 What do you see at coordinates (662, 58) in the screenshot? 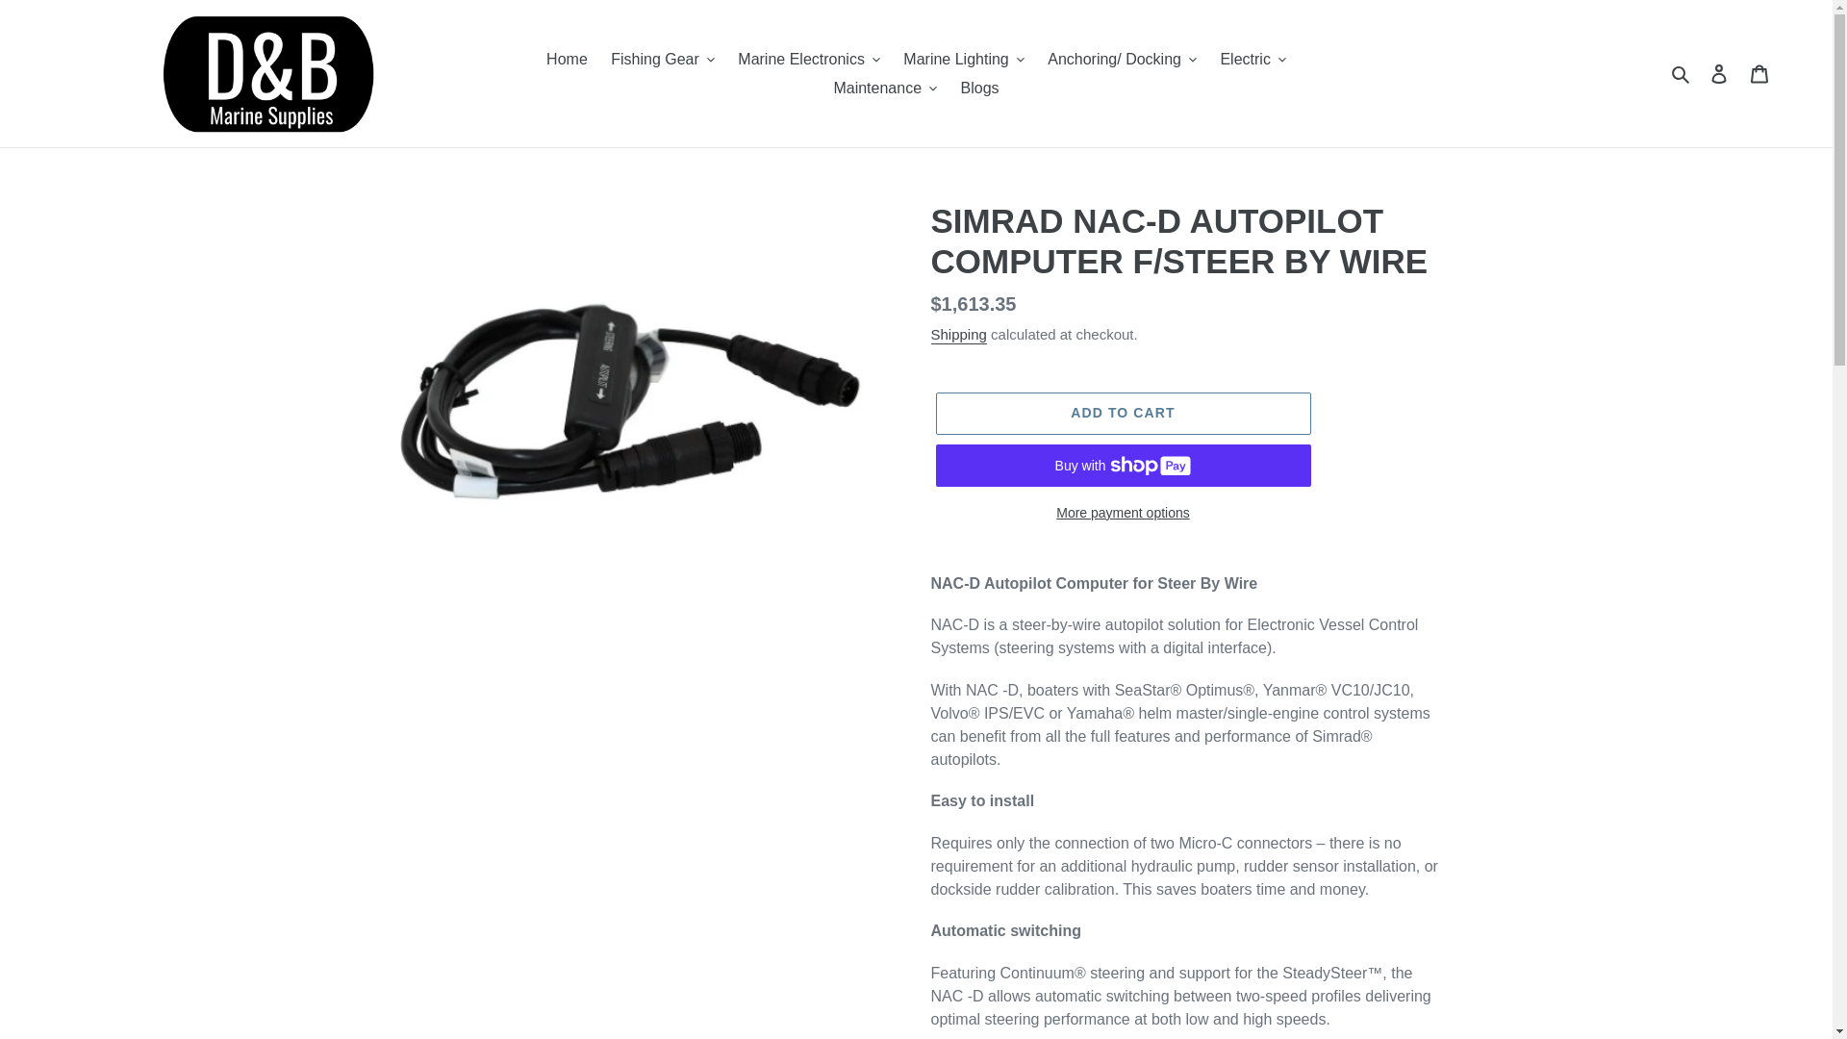
I see `Fishing Gear` at bounding box center [662, 58].